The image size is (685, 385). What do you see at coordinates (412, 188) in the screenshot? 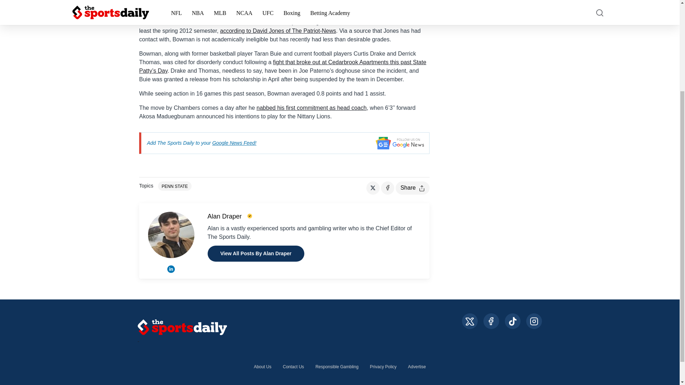
I see `Share  ` at bounding box center [412, 188].